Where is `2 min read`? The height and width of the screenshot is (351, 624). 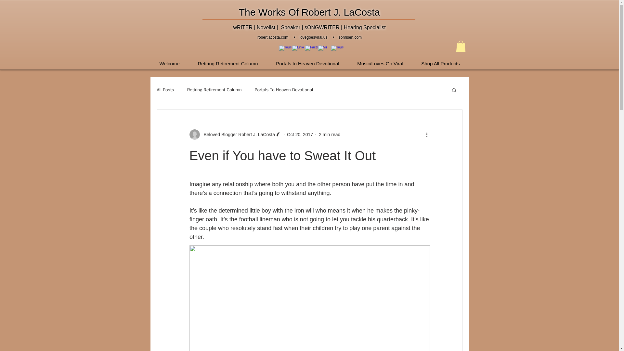
2 min read is located at coordinates (330, 135).